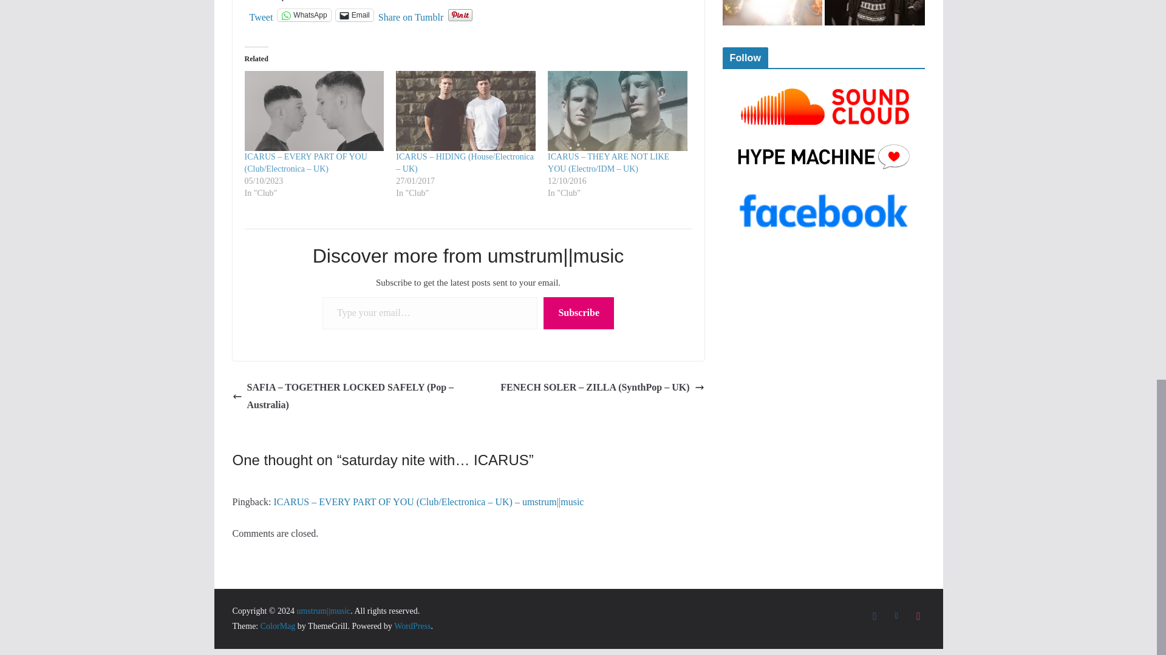 The height and width of the screenshot is (655, 1166). I want to click on Click to email a link to a friend, so click(354, 15).